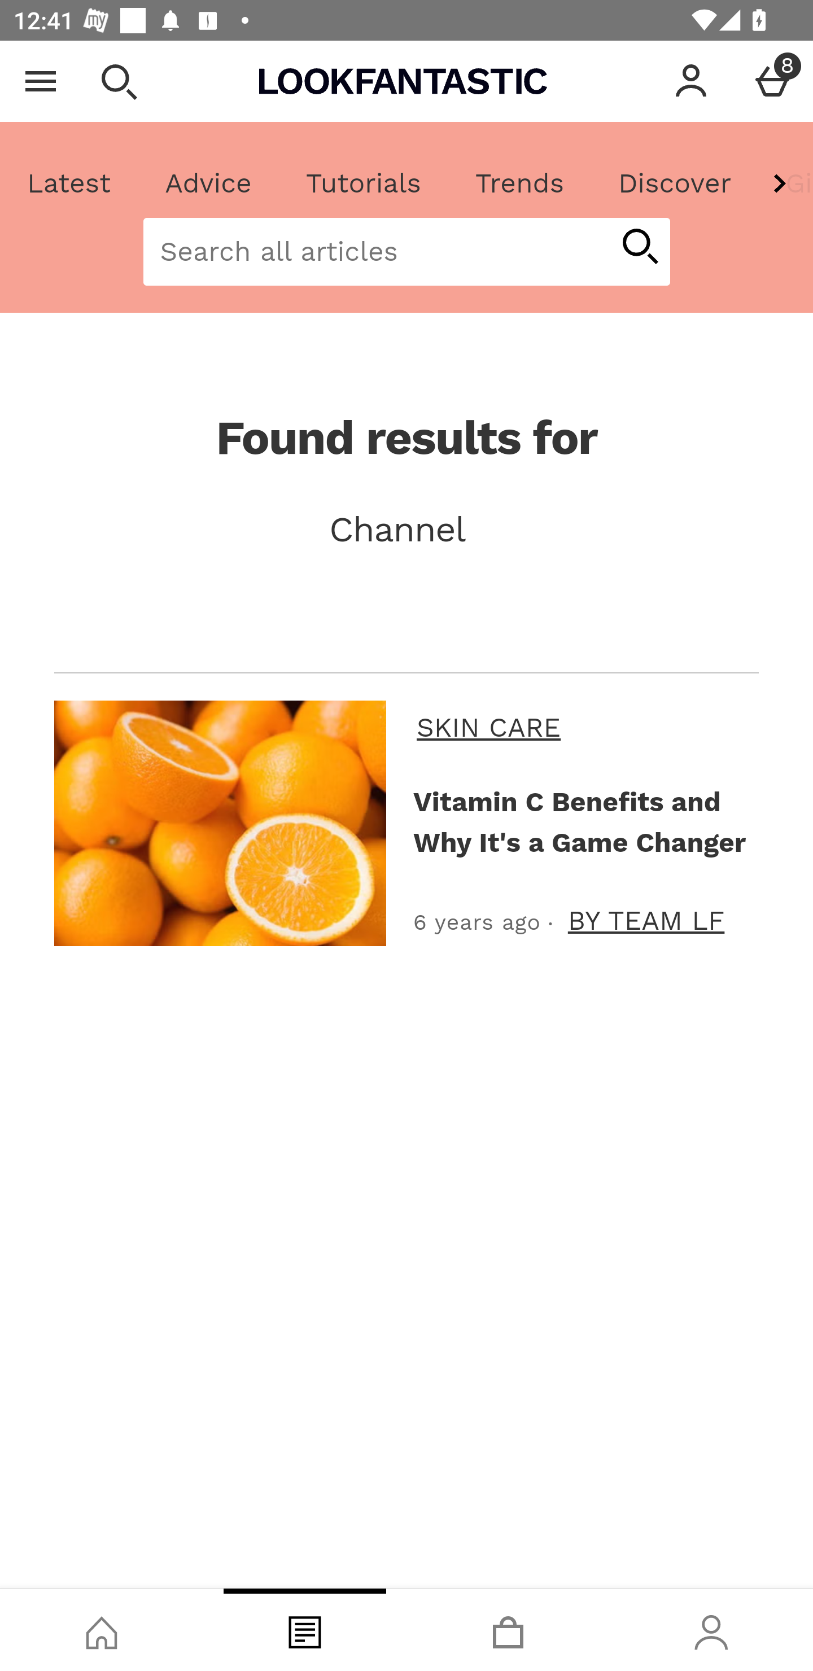 Image resolution: width=813 pixels, height=1671 pixels. What do you see at coordinates (691, 81) in the screenshot?
I see `Account` at bounding box center [691, 81].